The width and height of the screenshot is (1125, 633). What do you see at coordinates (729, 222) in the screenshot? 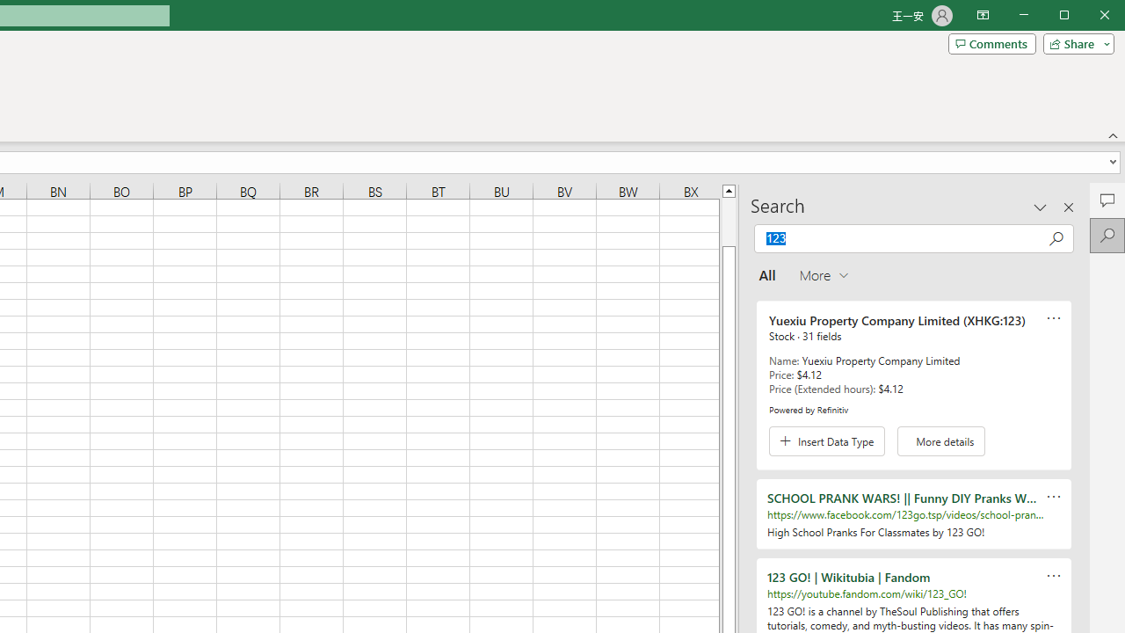
I see `Page up` at bounding box center [729, 222].